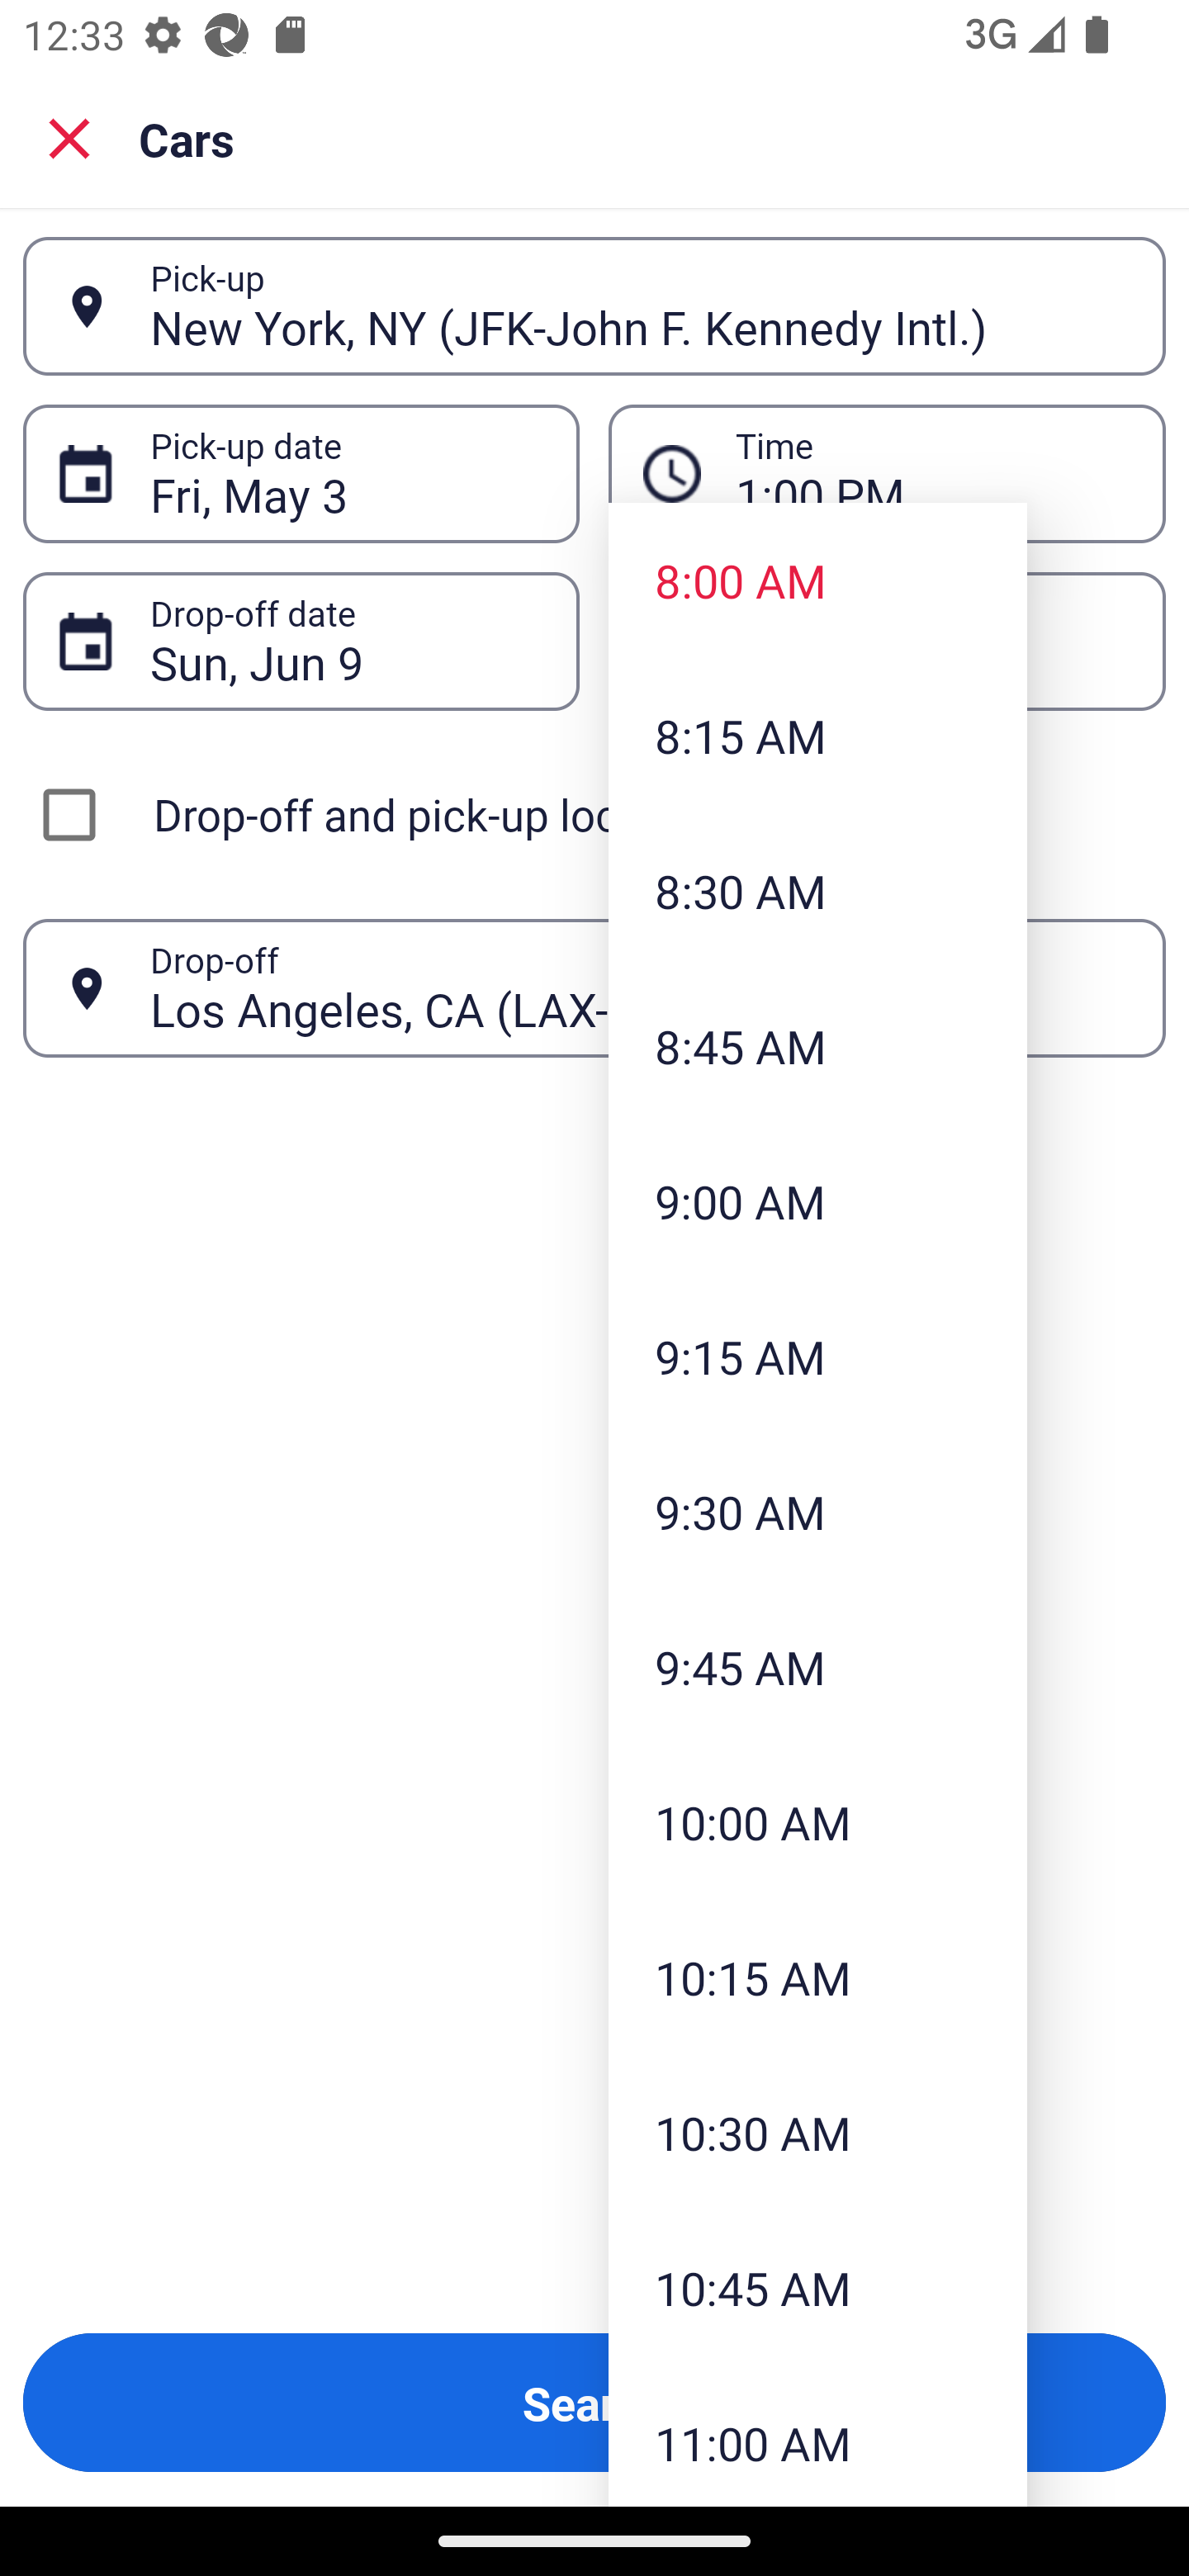  Describe the element at coordinates (817, 1666) in the screenshot. I see `9:45 AM` at that location.